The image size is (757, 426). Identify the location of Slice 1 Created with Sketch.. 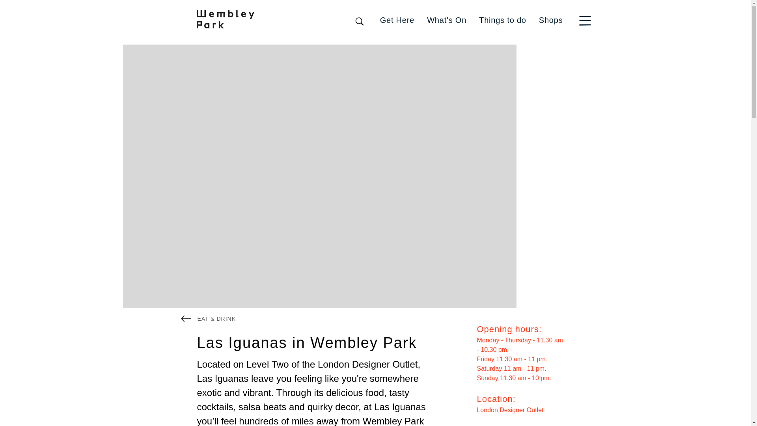
(585, 21).